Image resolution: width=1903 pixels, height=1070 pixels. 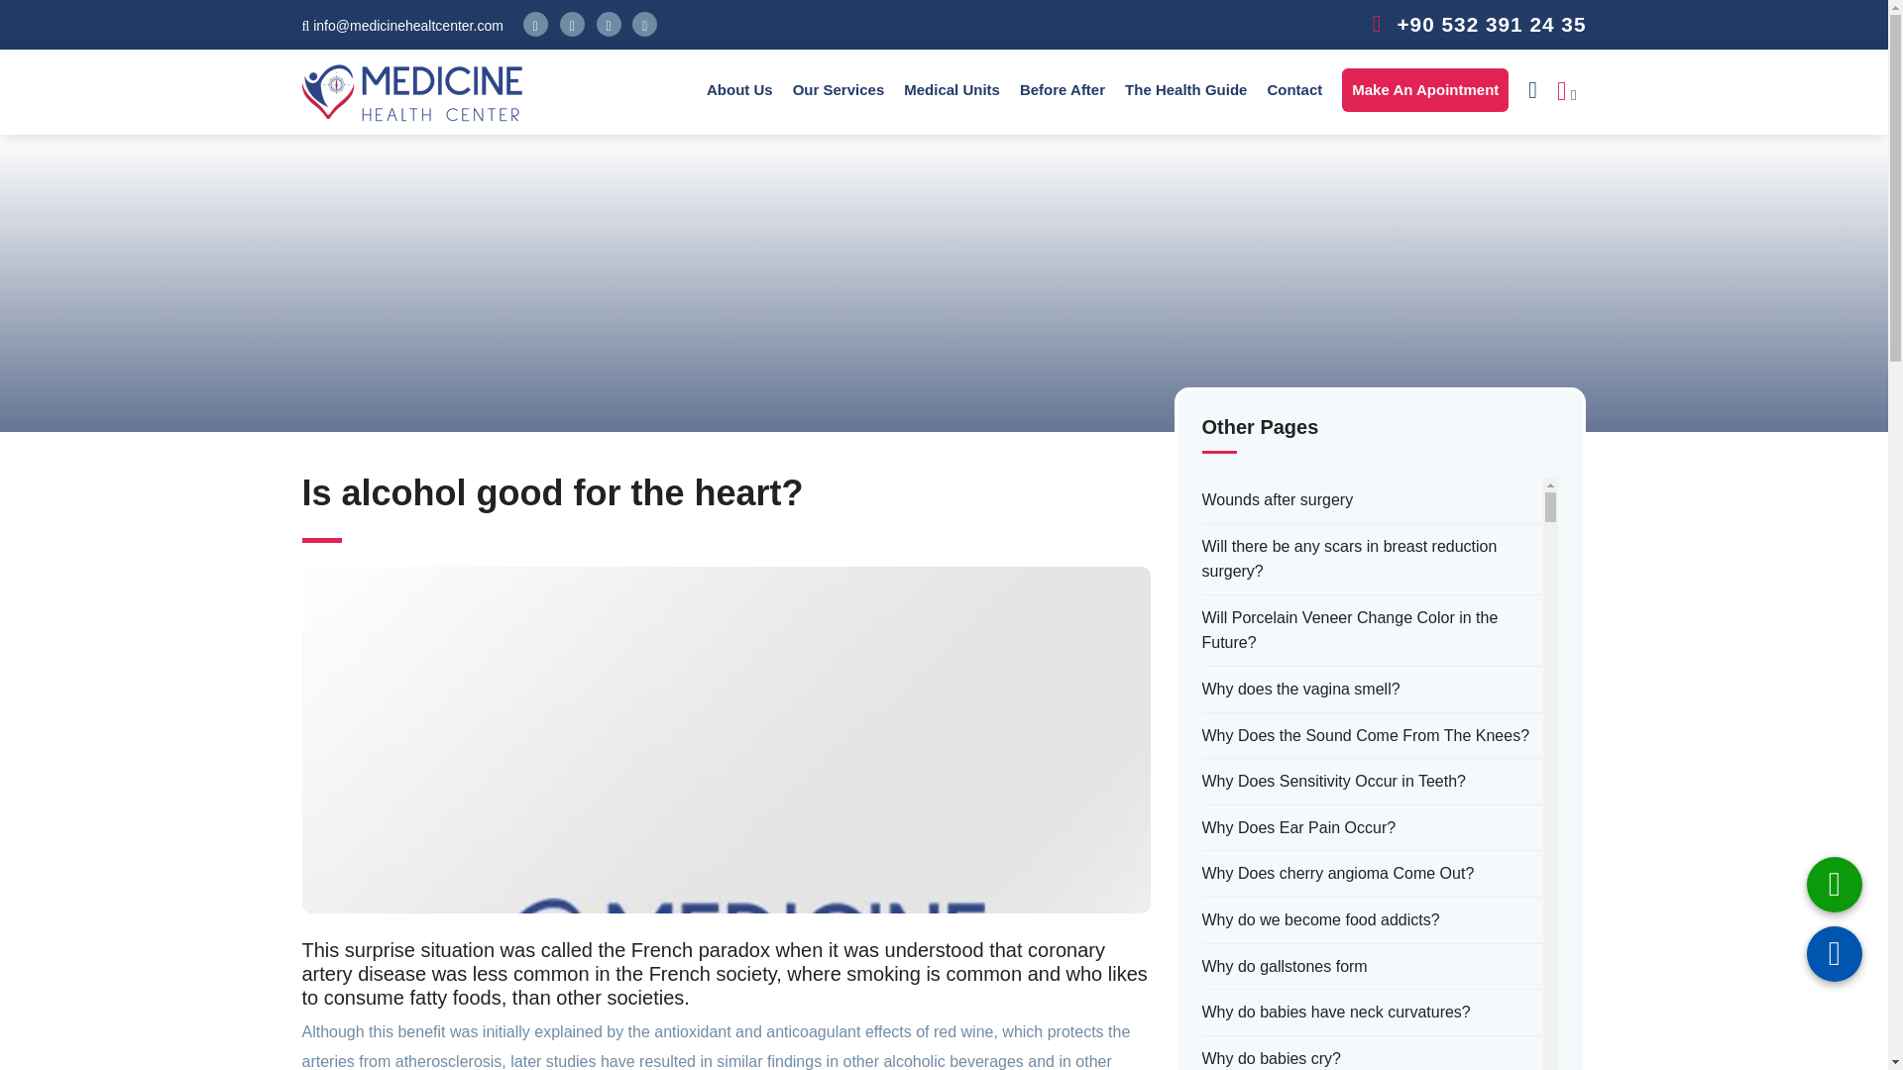 I want to click on Why do we become food addicts?, so click(x=1319, y=919).